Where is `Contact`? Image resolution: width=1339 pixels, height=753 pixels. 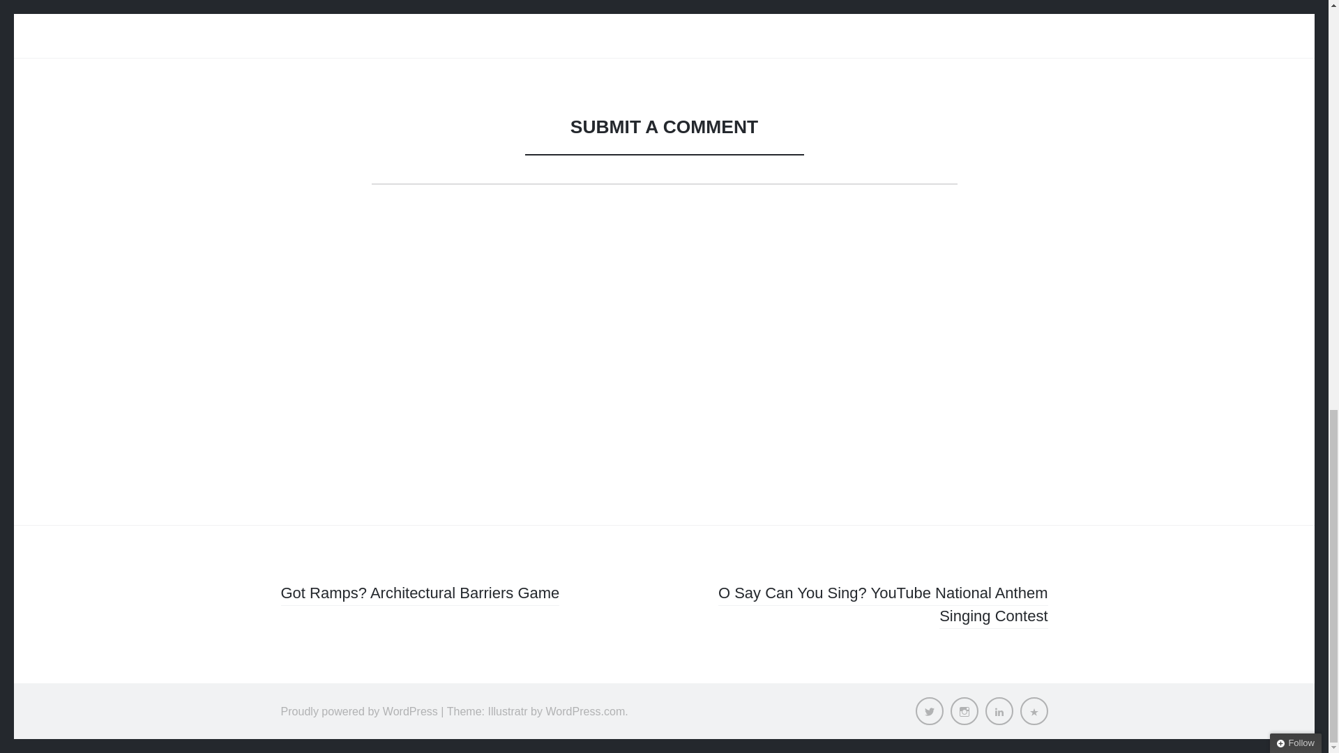
Contact is located at coordinates (1033, 711).